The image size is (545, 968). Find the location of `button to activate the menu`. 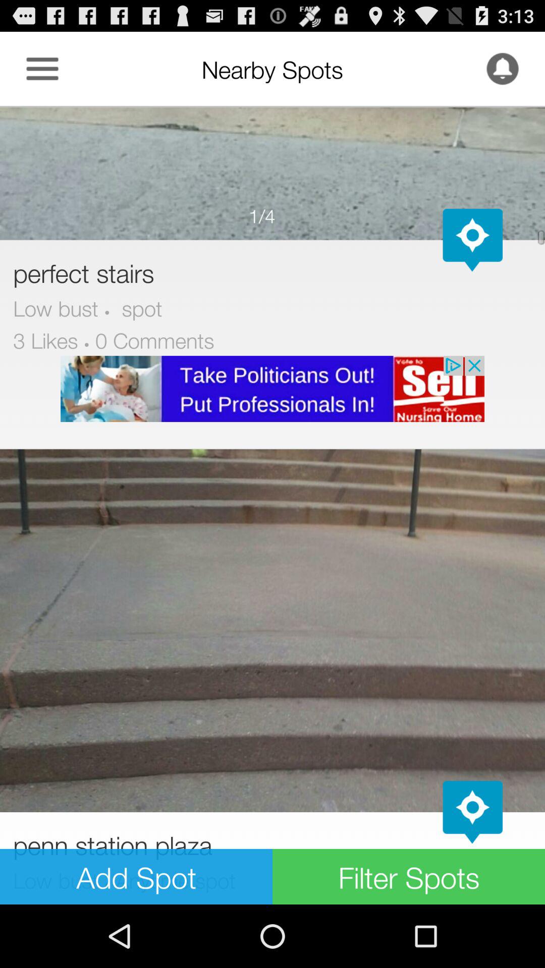

button to activate the menu is located at coordinates (42, 69).